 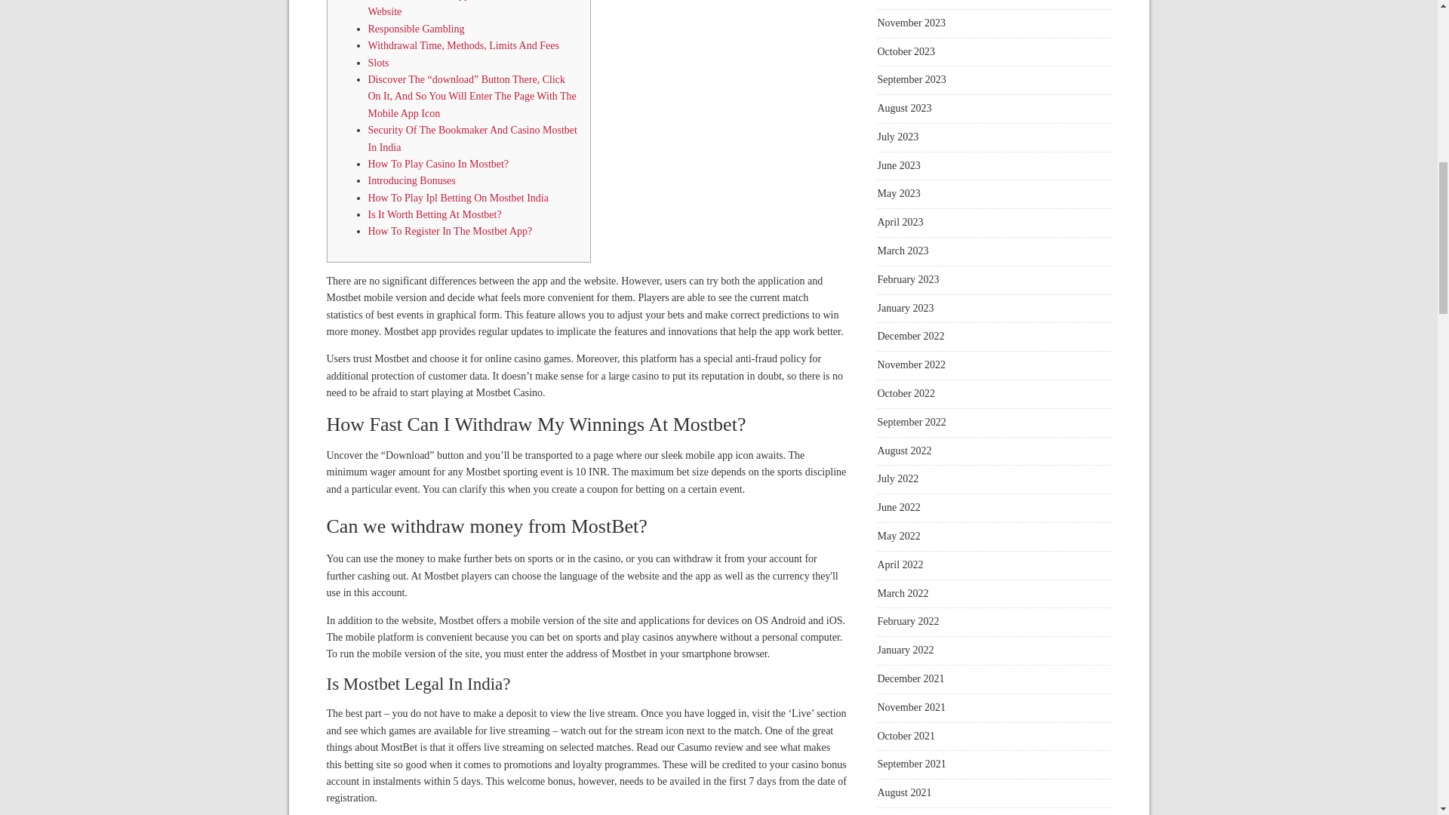 I want to click on How To Register In The Mostbet App?, so click(x=450, y=231).